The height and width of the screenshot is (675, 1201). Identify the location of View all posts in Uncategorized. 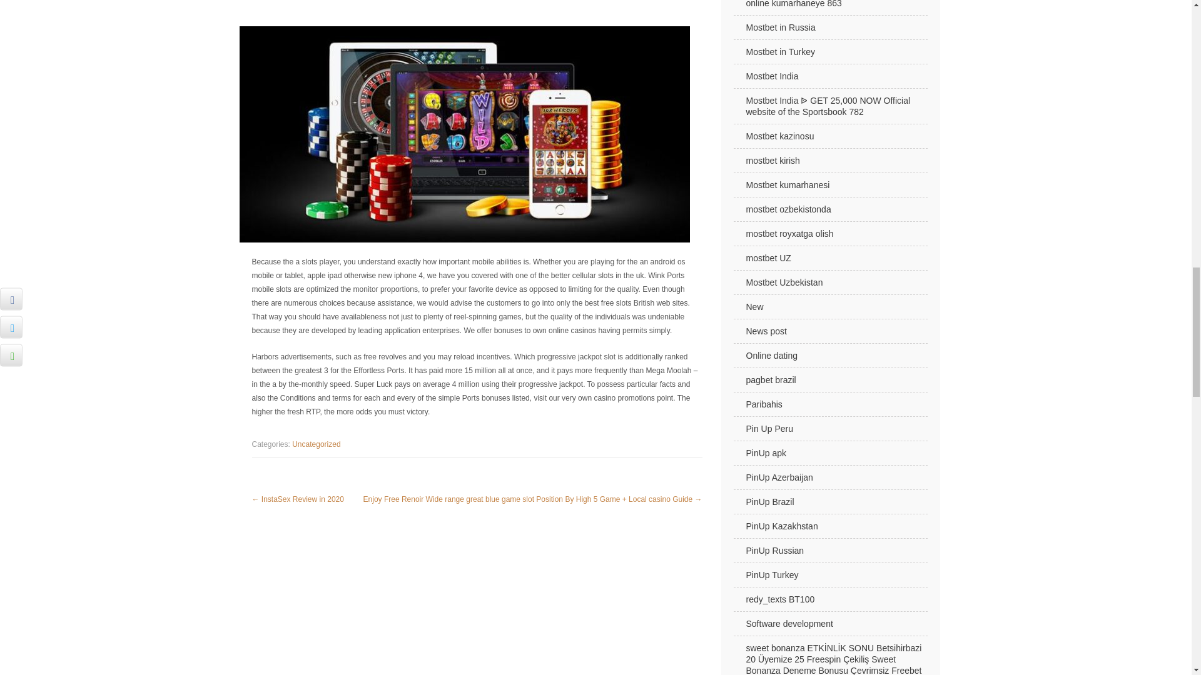
(315, 444).